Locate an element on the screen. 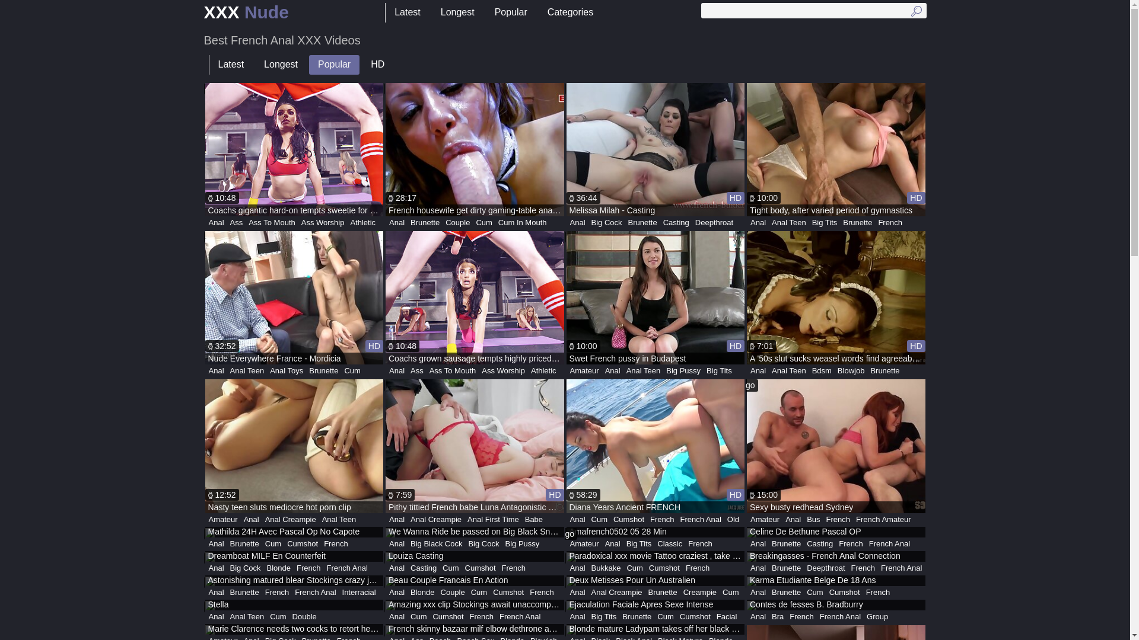 This screenshot has width=1139, height=640. Anal is located at coordinates (578, 568).